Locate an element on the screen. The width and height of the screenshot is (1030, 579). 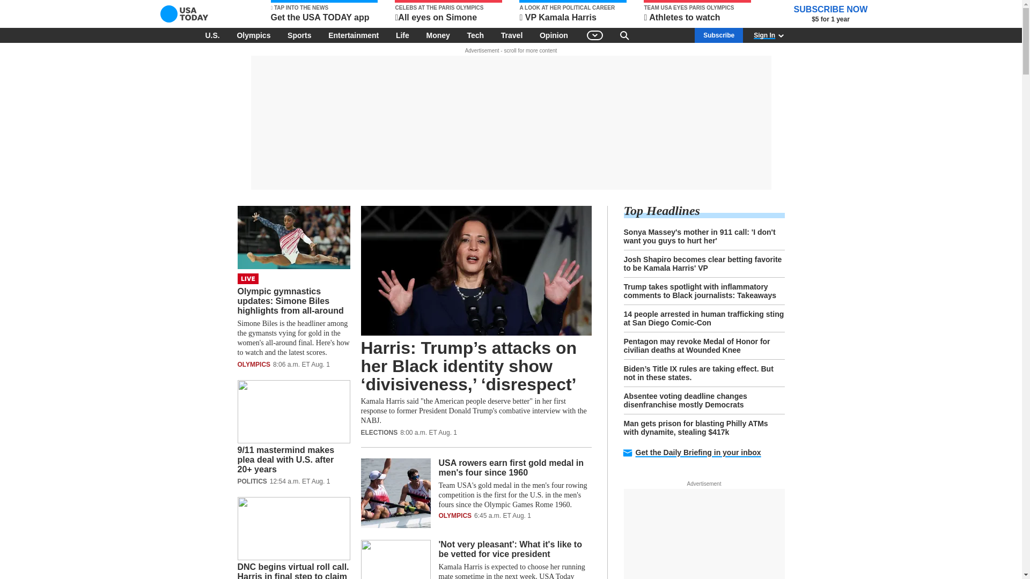
Opinion is located at coordinates (554, 35).